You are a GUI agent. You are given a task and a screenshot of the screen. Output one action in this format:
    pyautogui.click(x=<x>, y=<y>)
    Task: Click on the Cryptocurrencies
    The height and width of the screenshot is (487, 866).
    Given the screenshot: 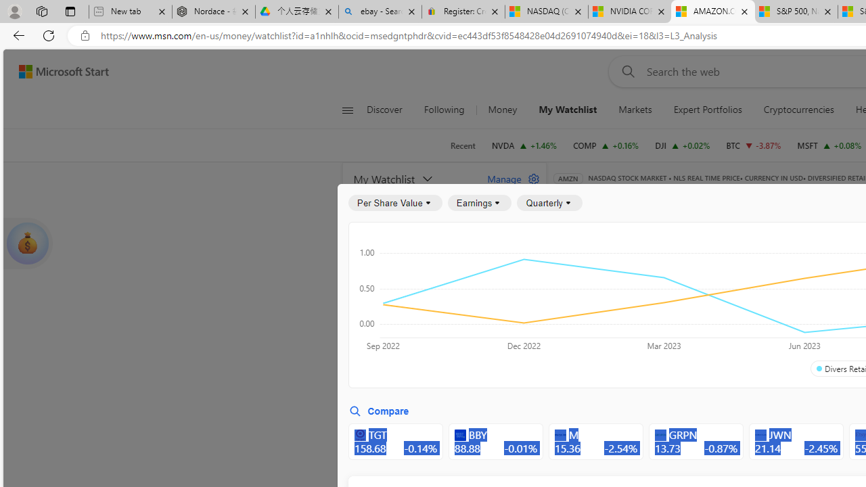 What is the action you would take?
    pyautogui.click(x=798, y=110)
    